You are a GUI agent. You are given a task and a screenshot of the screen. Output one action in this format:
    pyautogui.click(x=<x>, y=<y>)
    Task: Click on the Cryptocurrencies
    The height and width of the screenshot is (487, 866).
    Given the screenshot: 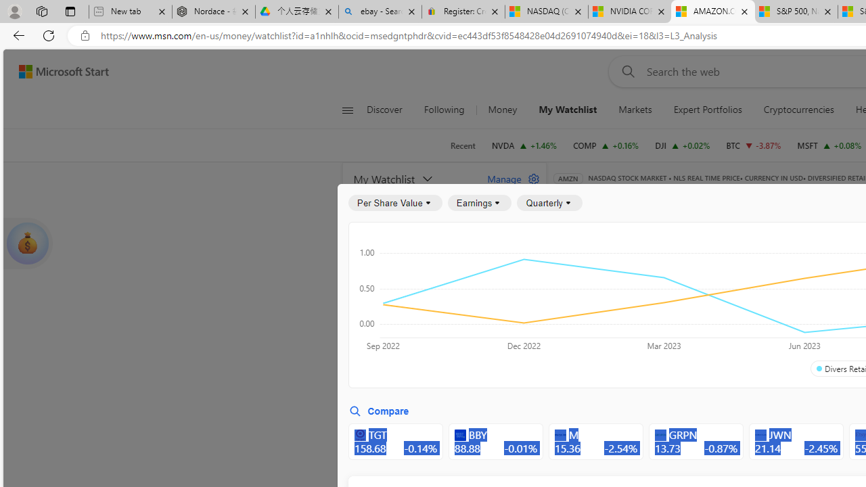 What is the action you would take?
    pyautogui.click(x=798, y=110)
    